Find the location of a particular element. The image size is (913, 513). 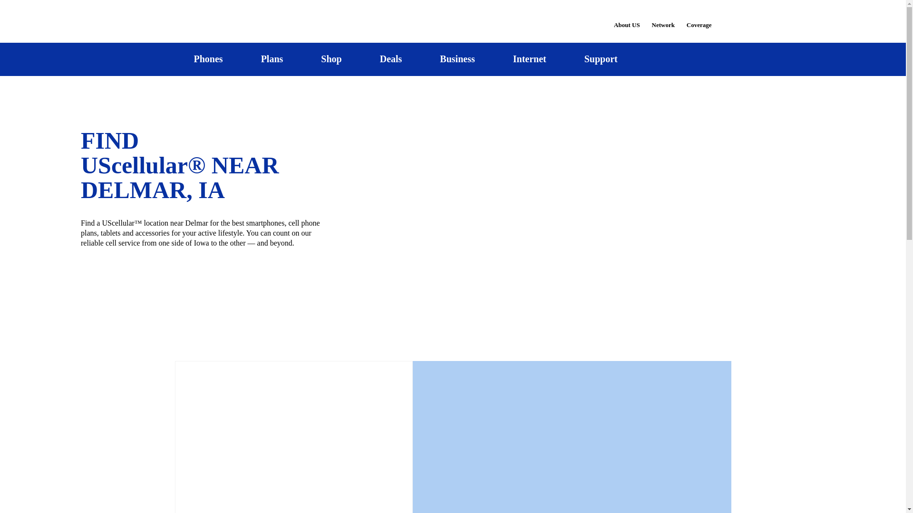

About US is located at coordinates (627, 19).